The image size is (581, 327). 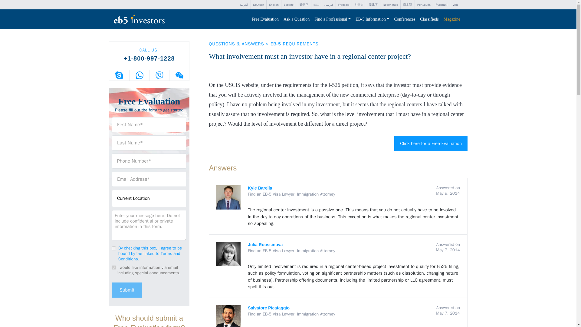 What do you see at coordinates (333, 19) in the screenshot?
I see `Find a Professional` at bounding box center [333, 19].